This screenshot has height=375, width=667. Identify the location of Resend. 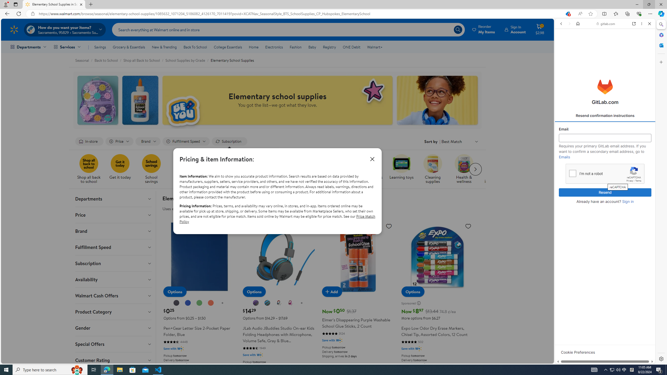
(605, 192).